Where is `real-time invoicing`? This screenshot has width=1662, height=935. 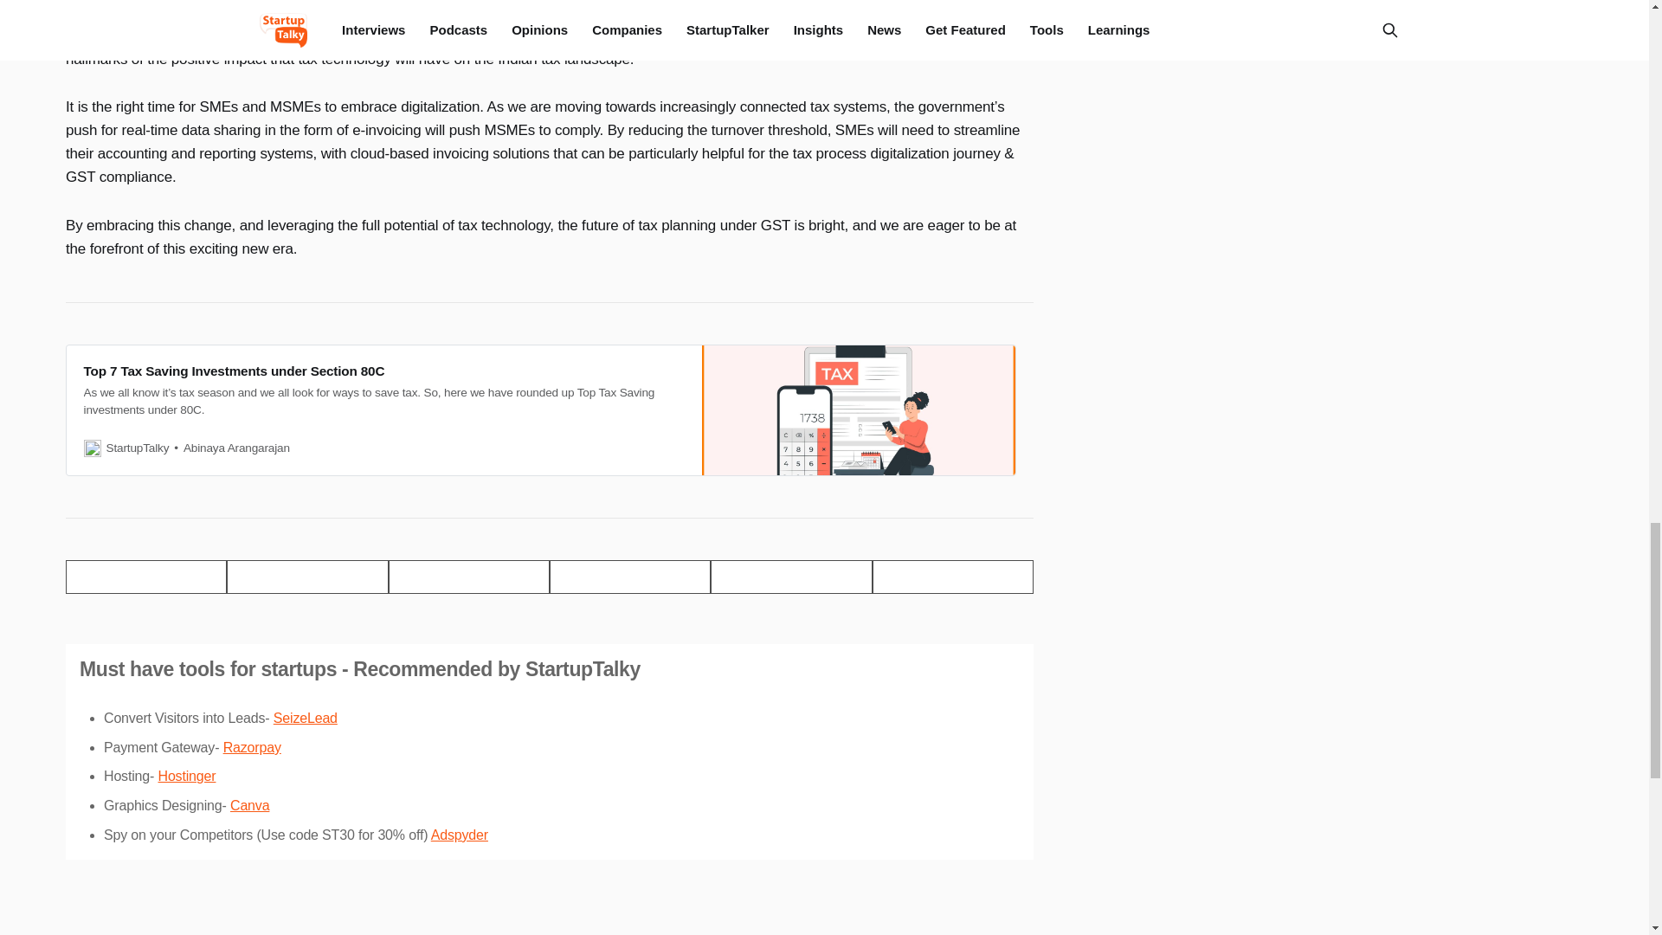
real-time invoicing is located at coordinates (209, 35).